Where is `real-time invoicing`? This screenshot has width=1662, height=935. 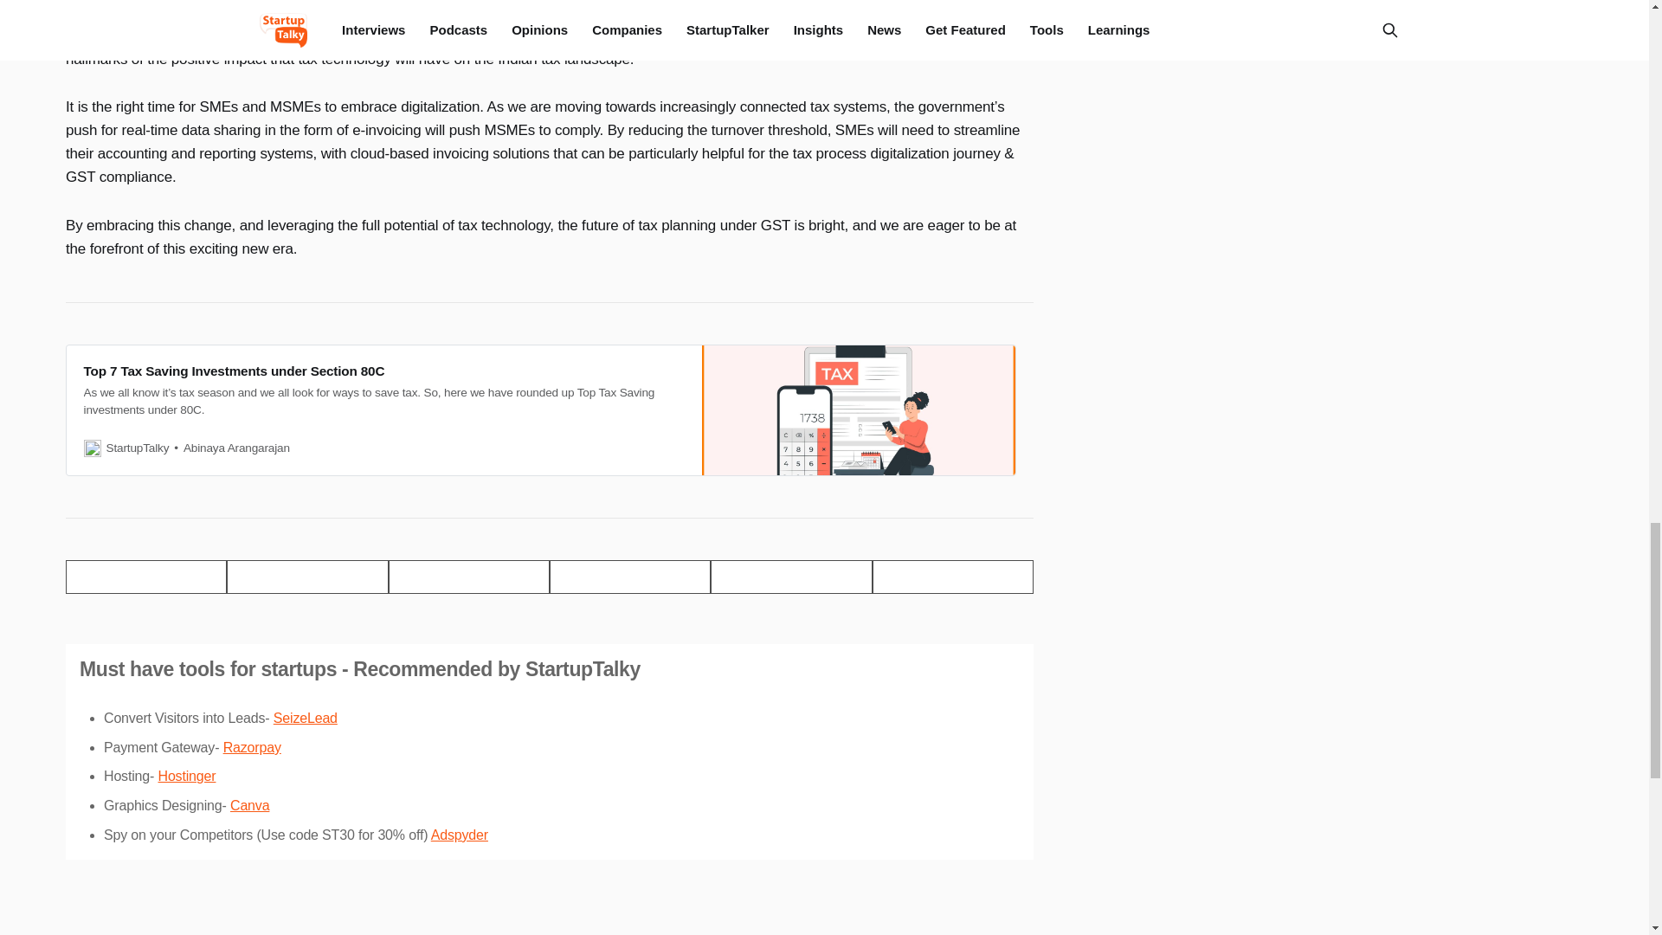
real-time invoicing is located at coordinates (209, 35).